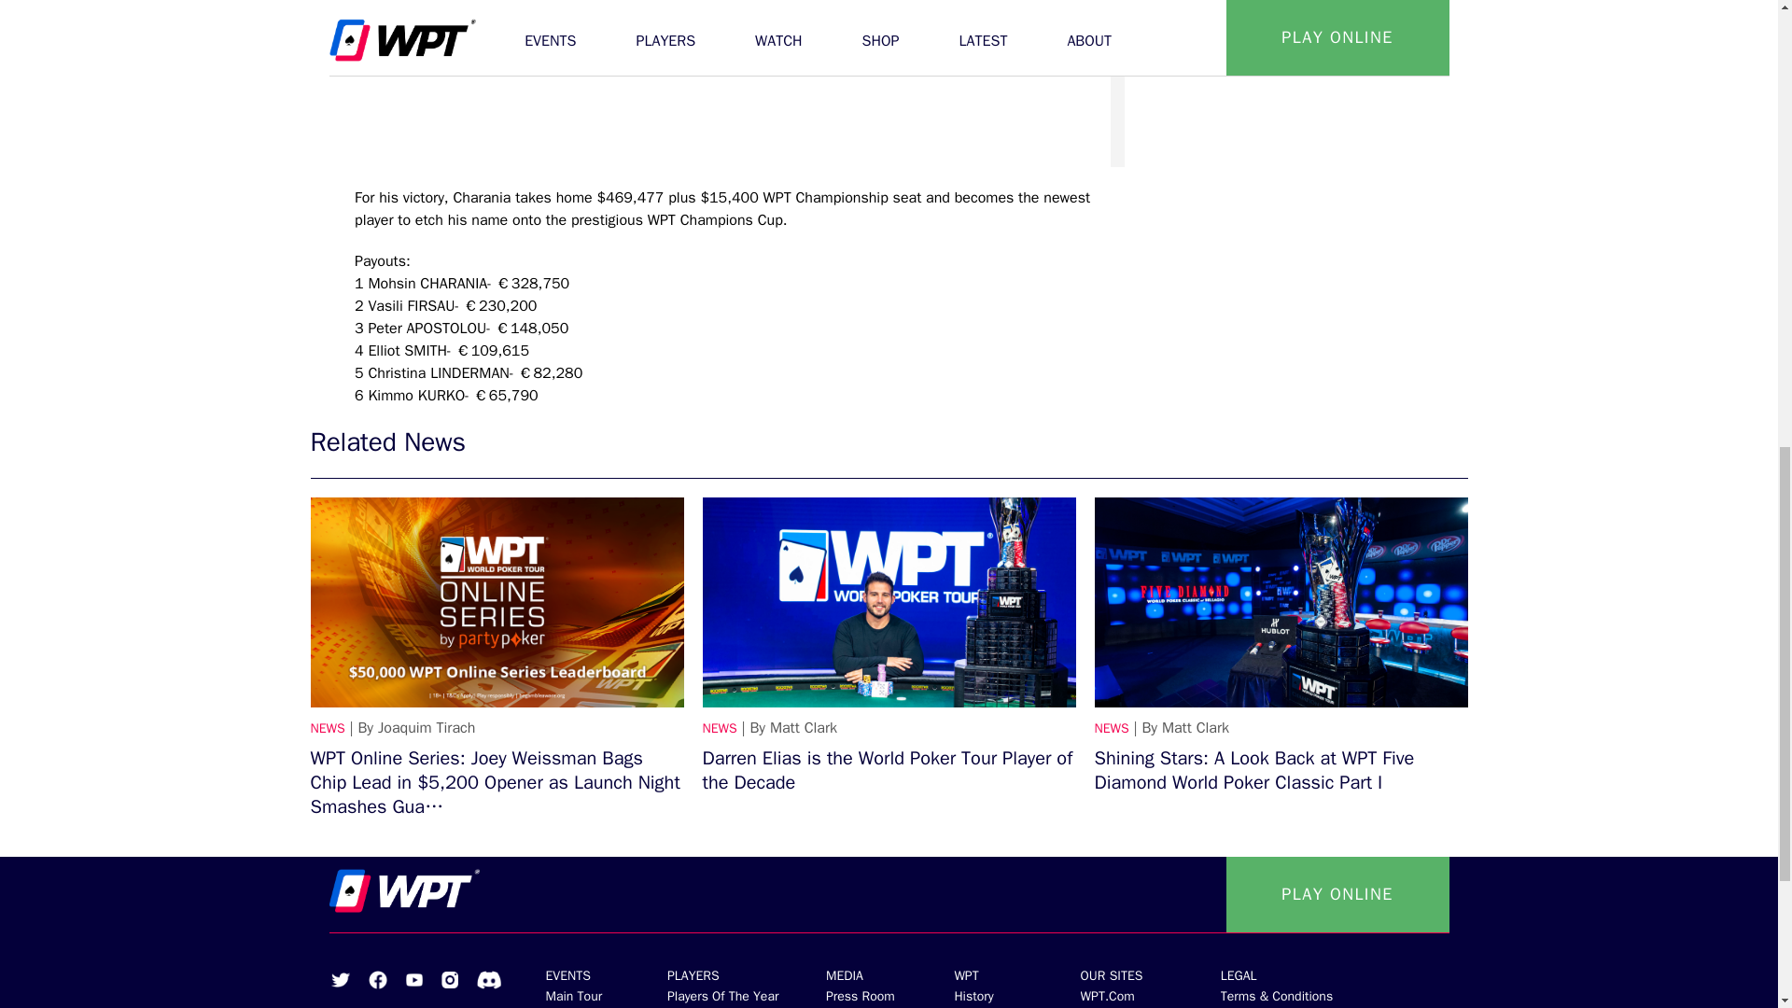 The height and width of the screenshot is (1008, 1792). Describe the element at coordinates (413, 980) in the screenshot. I see `Youtube` at that location.